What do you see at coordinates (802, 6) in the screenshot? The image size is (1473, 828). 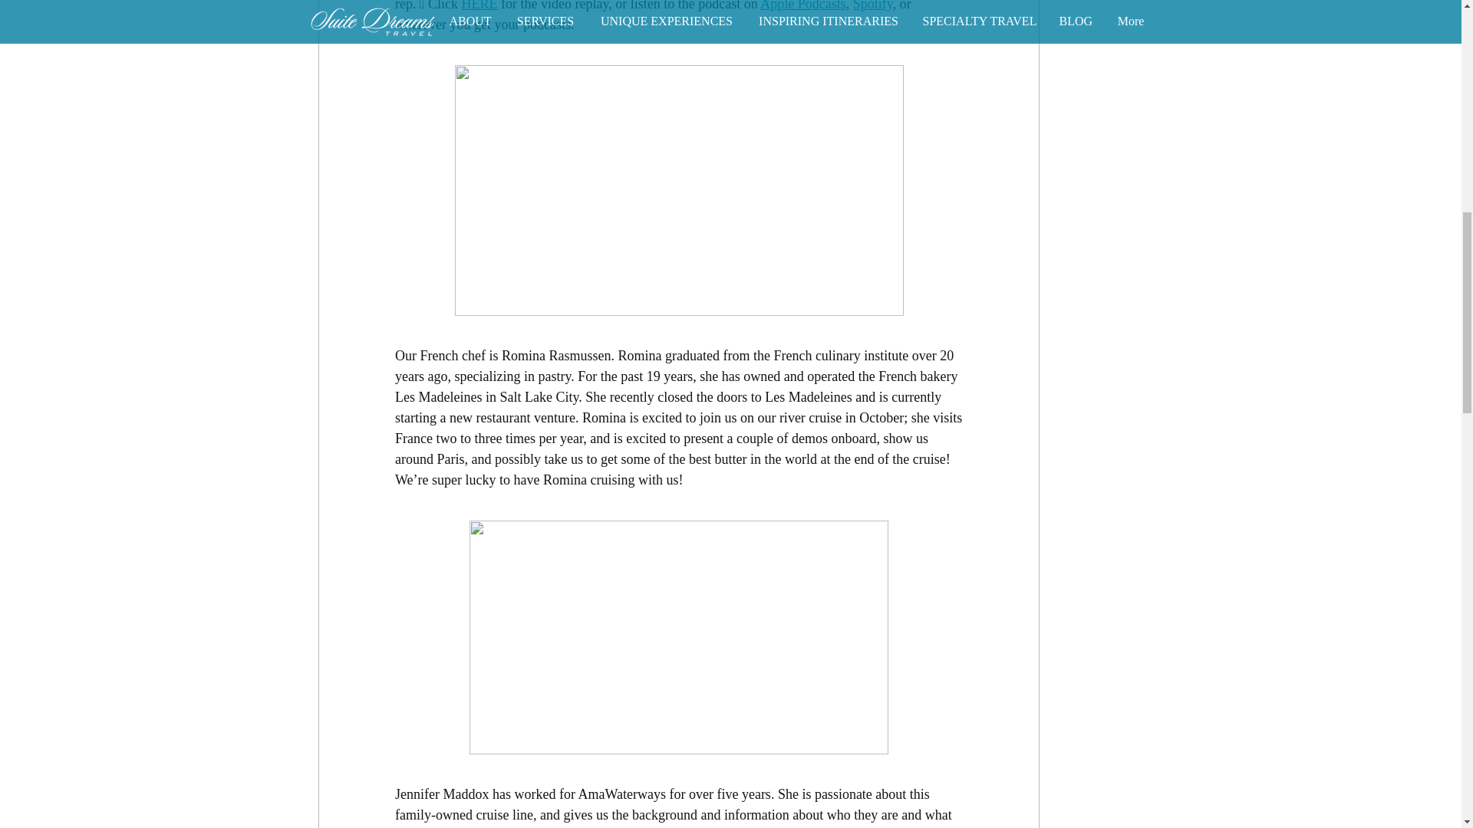 I see `Apple Podcasts` at bounding box center [802, 6].